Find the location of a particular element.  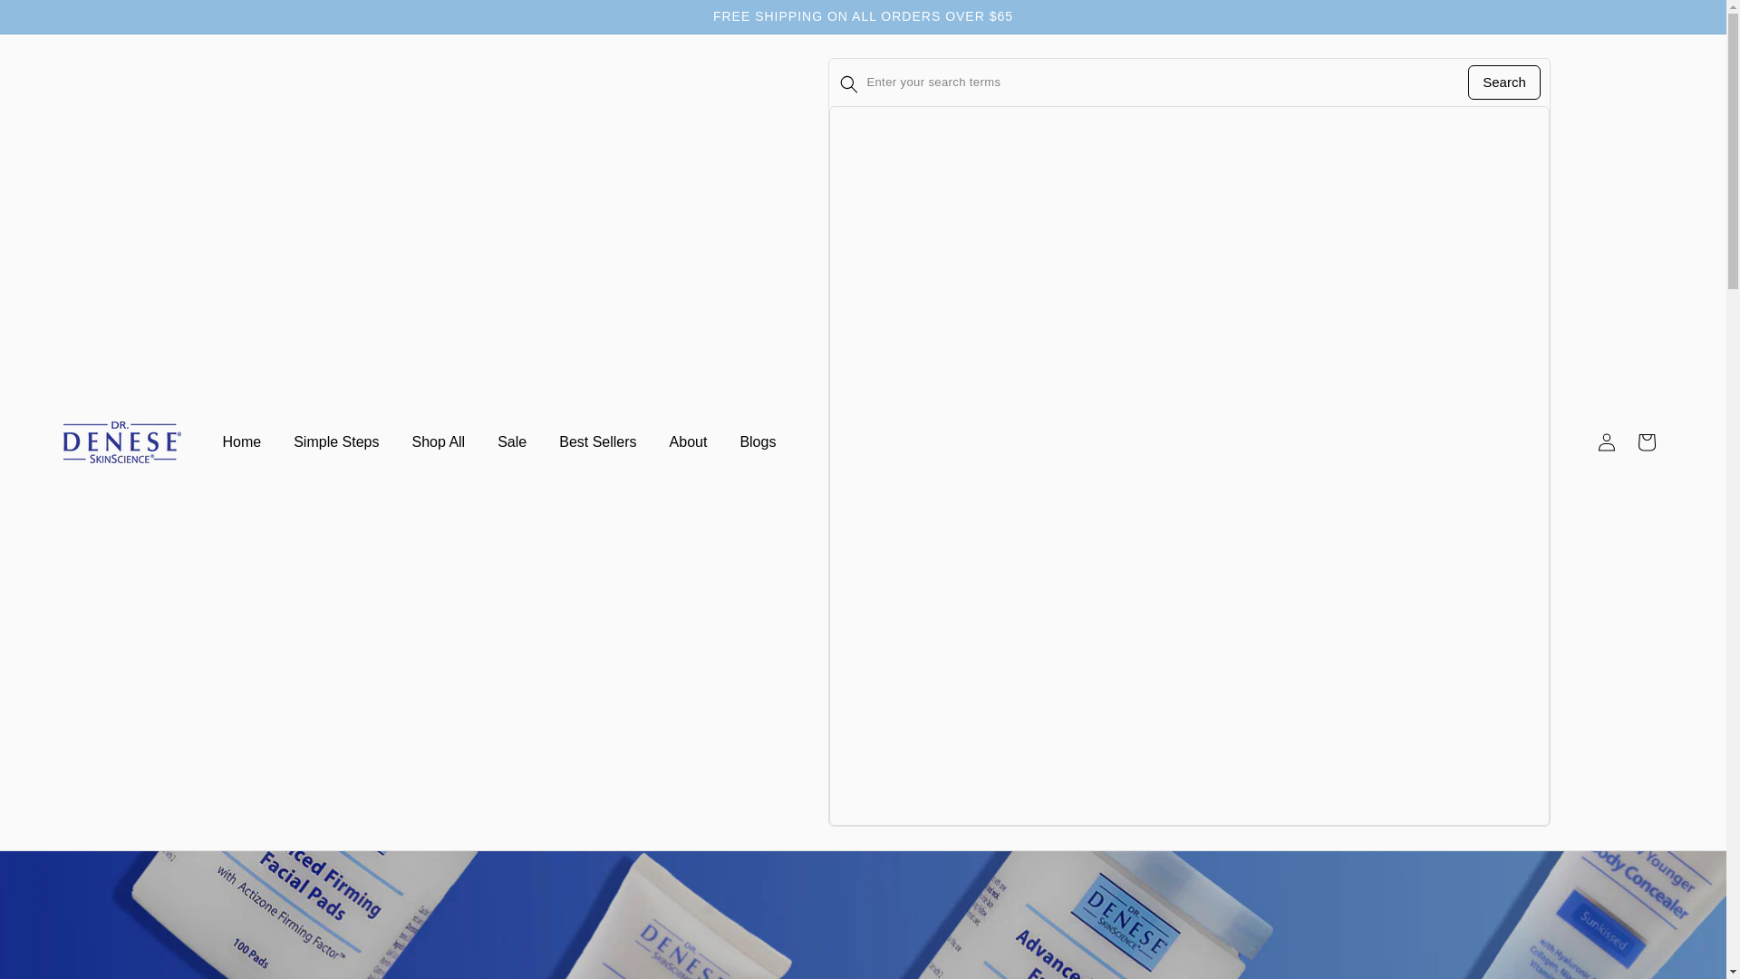

Simple Steps is located at coordinates (335, 442).